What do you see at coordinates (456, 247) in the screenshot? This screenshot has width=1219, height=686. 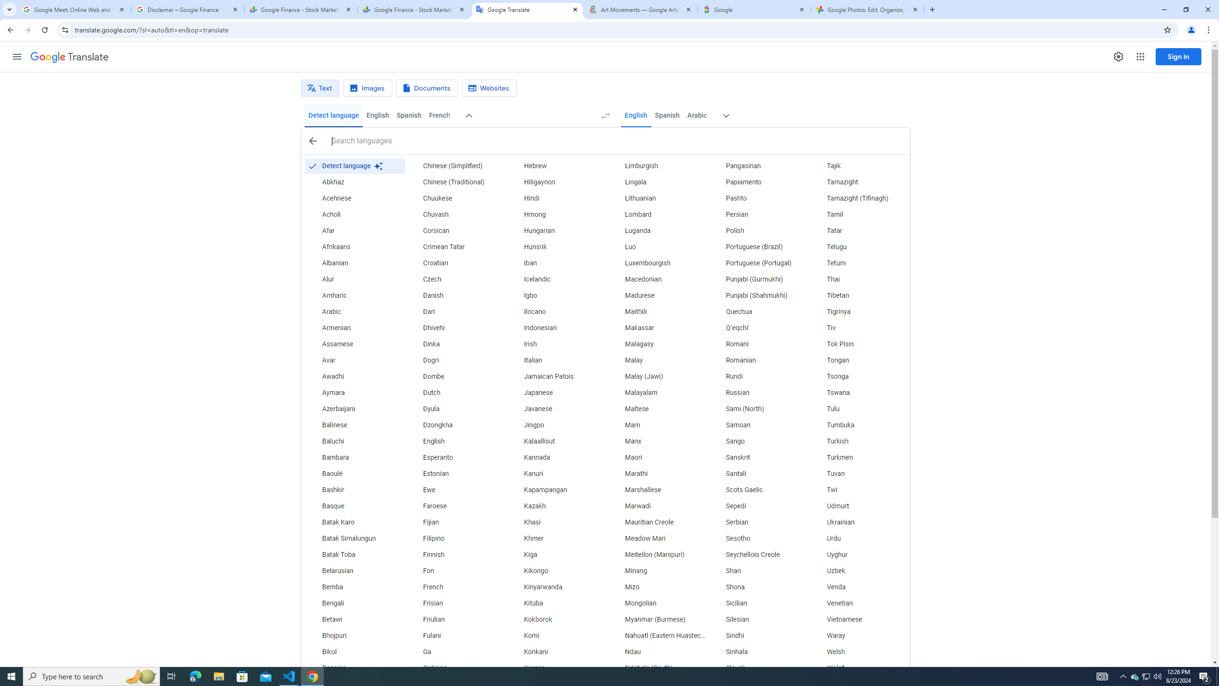 I see `Crimean Tatar` at bounding box center [456, 247].